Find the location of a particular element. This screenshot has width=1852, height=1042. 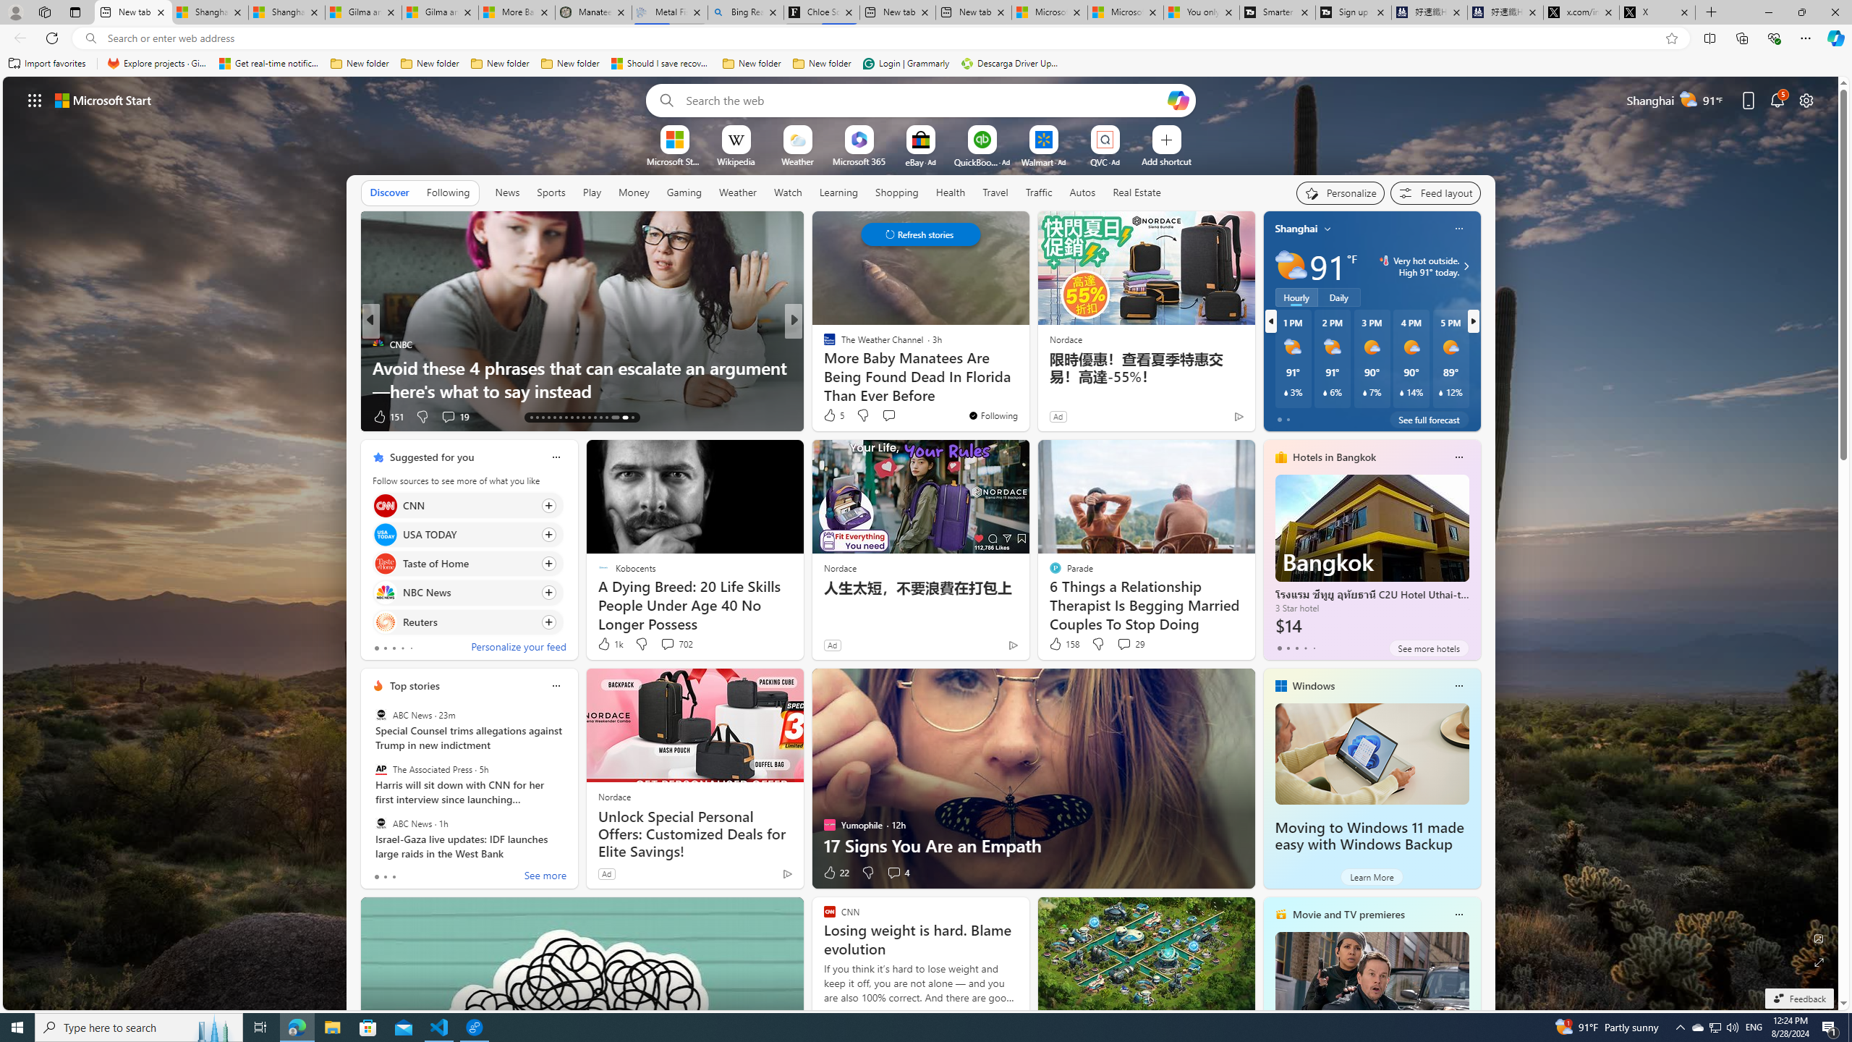

View comments 19 Comment is located at coordinates (454, 417).